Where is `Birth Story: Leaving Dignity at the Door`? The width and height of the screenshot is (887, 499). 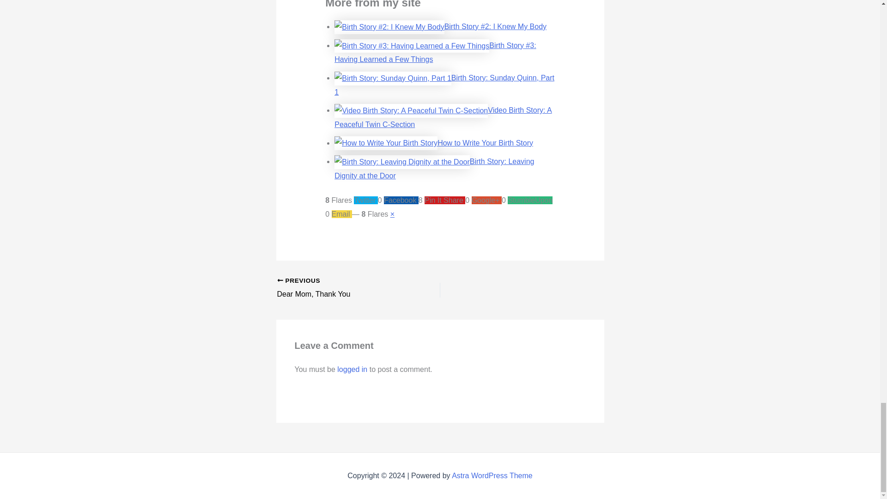 Birth Story: Leaving Dignity at the Door is located at coordinates (342, 288).